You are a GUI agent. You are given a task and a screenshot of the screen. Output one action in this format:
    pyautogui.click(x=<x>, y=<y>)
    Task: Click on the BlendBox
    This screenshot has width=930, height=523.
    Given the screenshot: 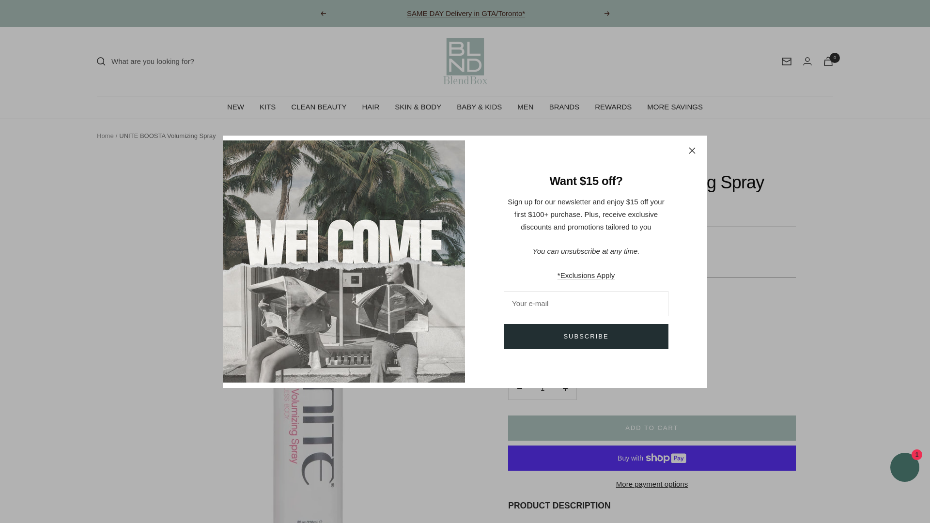 What is the action you would take?
    pyautogui.click(x=465, y=61)
    